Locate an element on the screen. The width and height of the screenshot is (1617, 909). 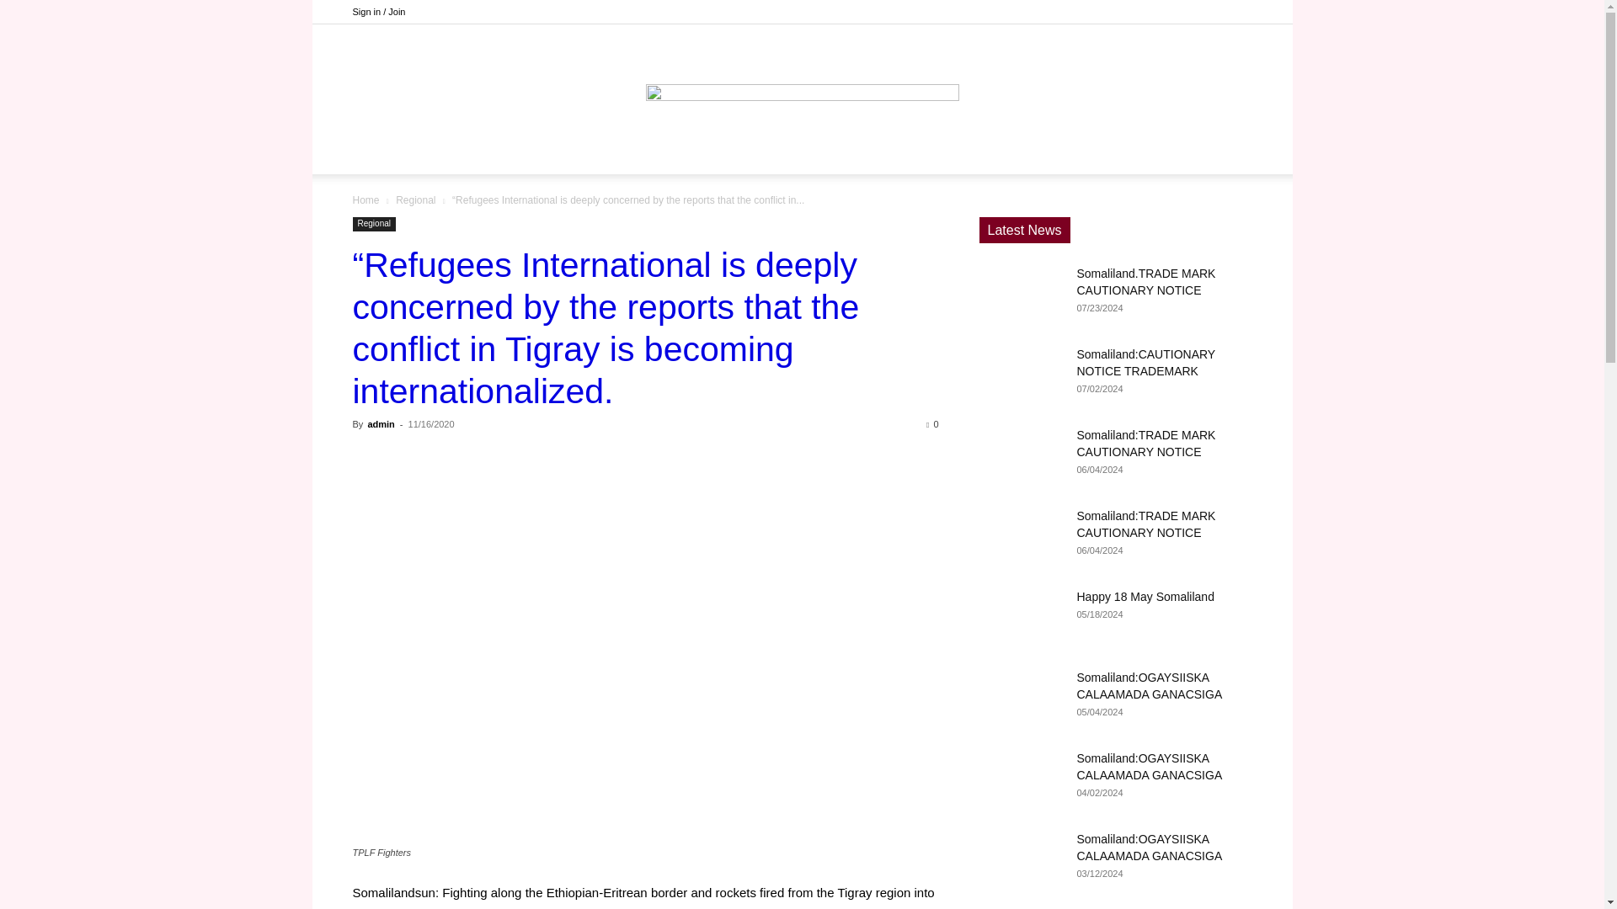
DONOR NEWS is located at coordinates (617, 153).